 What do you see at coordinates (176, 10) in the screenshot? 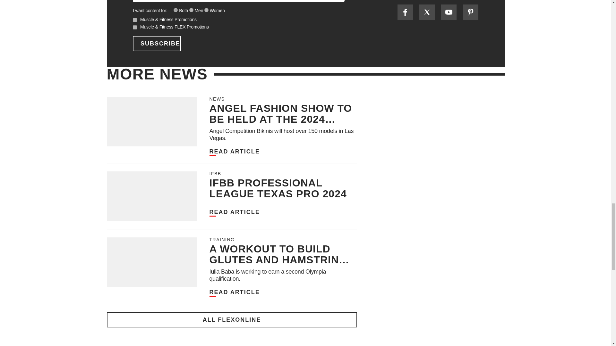
I see `745` at bounding box center [176, 10].